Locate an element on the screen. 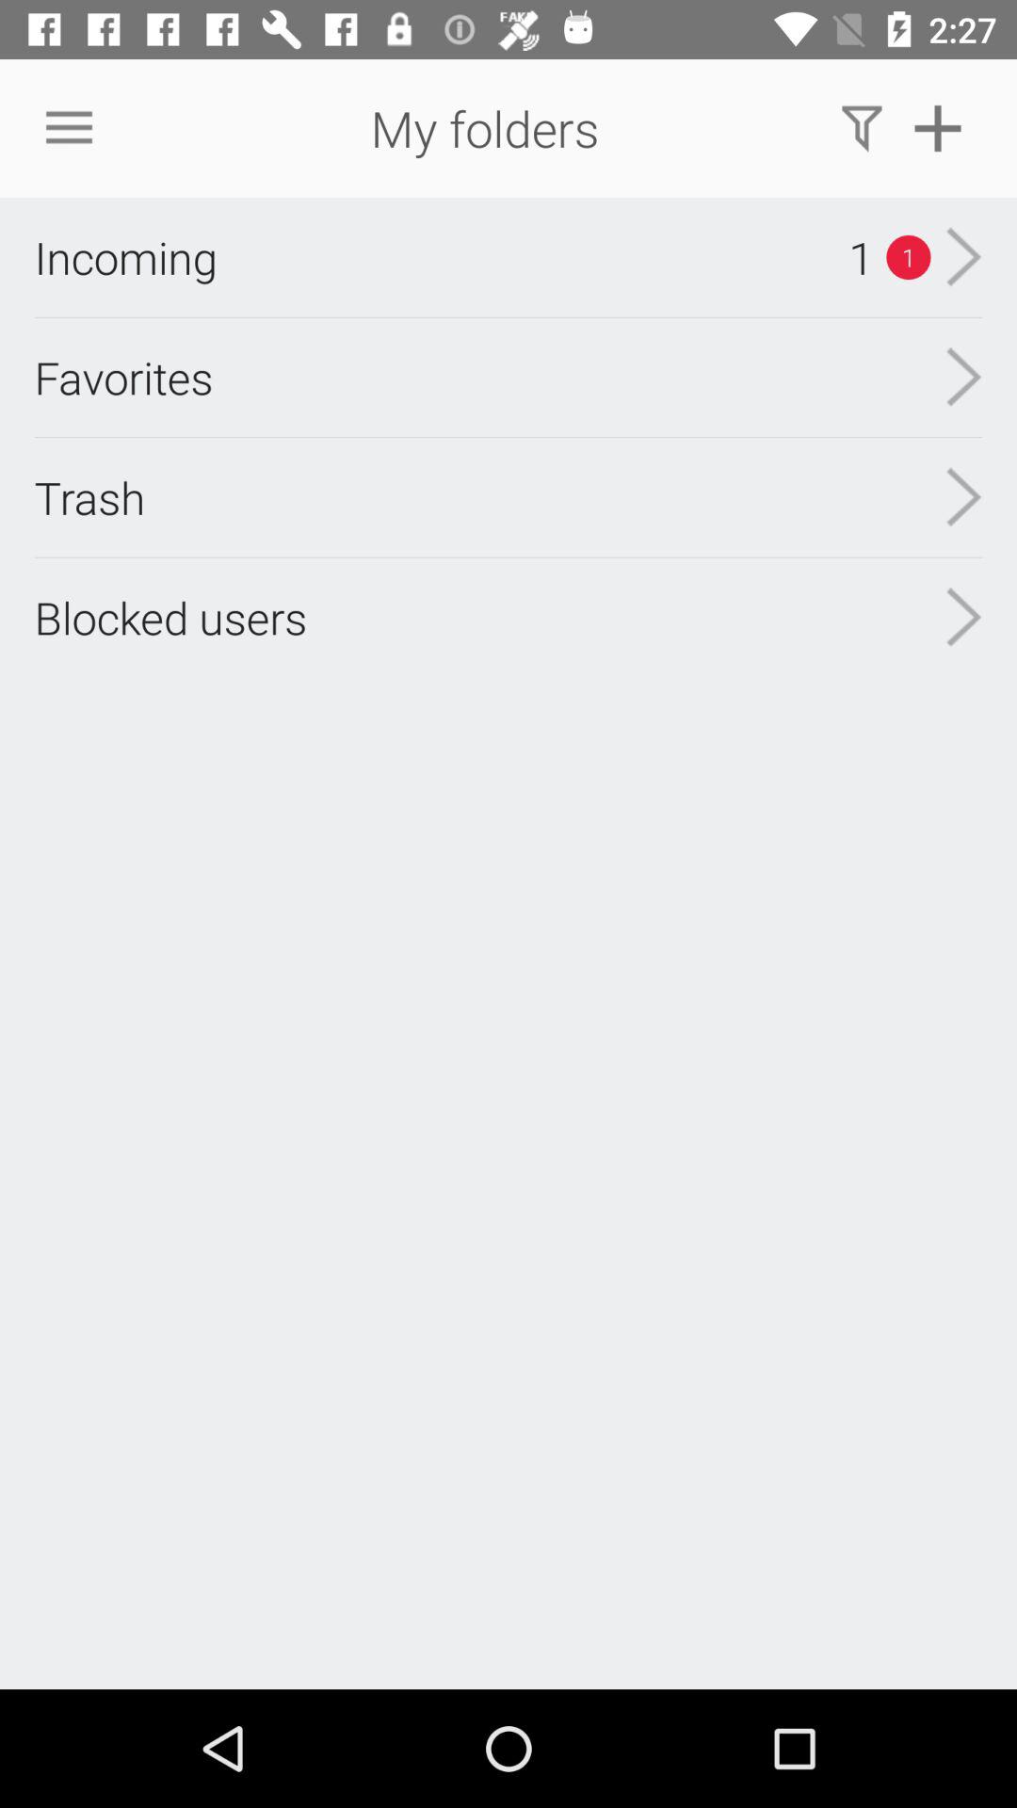  jump to incoming is located at coordinates (125, 257).